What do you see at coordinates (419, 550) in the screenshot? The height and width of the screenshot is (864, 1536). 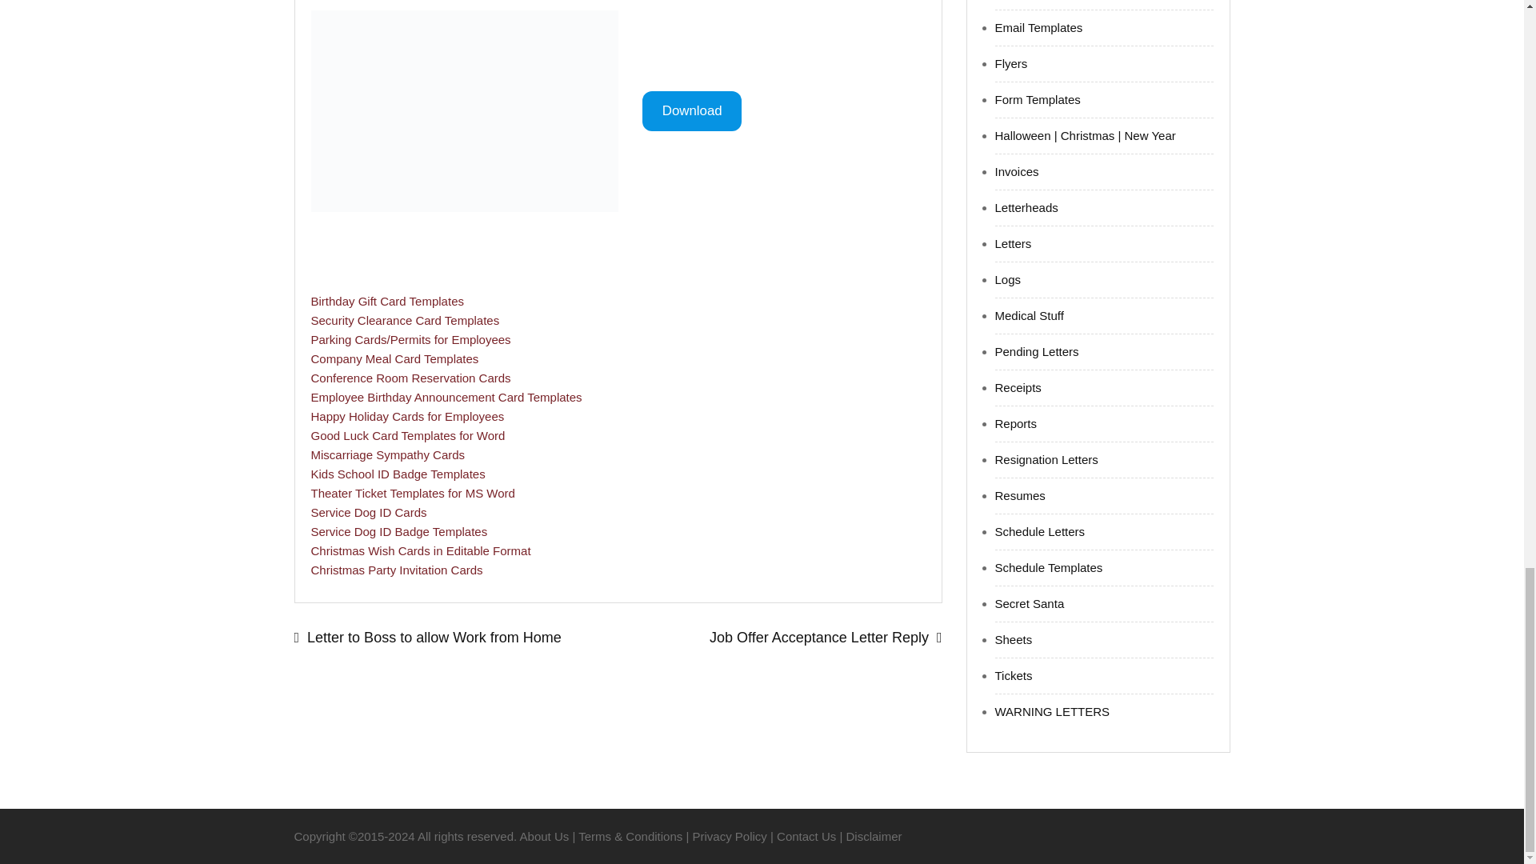 I see `Christmas Wish Cards in Editable Format` at bounding box center [419, 550].